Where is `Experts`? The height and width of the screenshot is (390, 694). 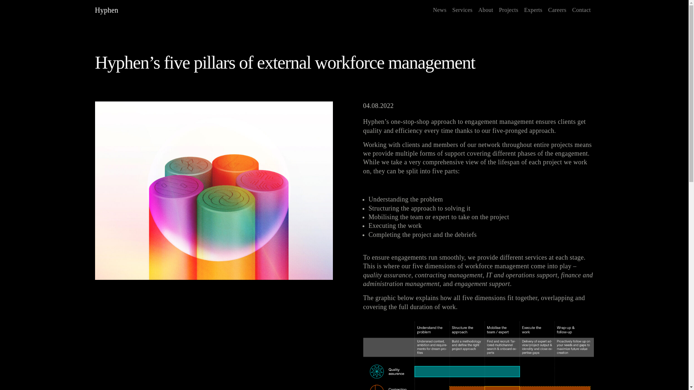 Experts is located at coordinates (533, 10).